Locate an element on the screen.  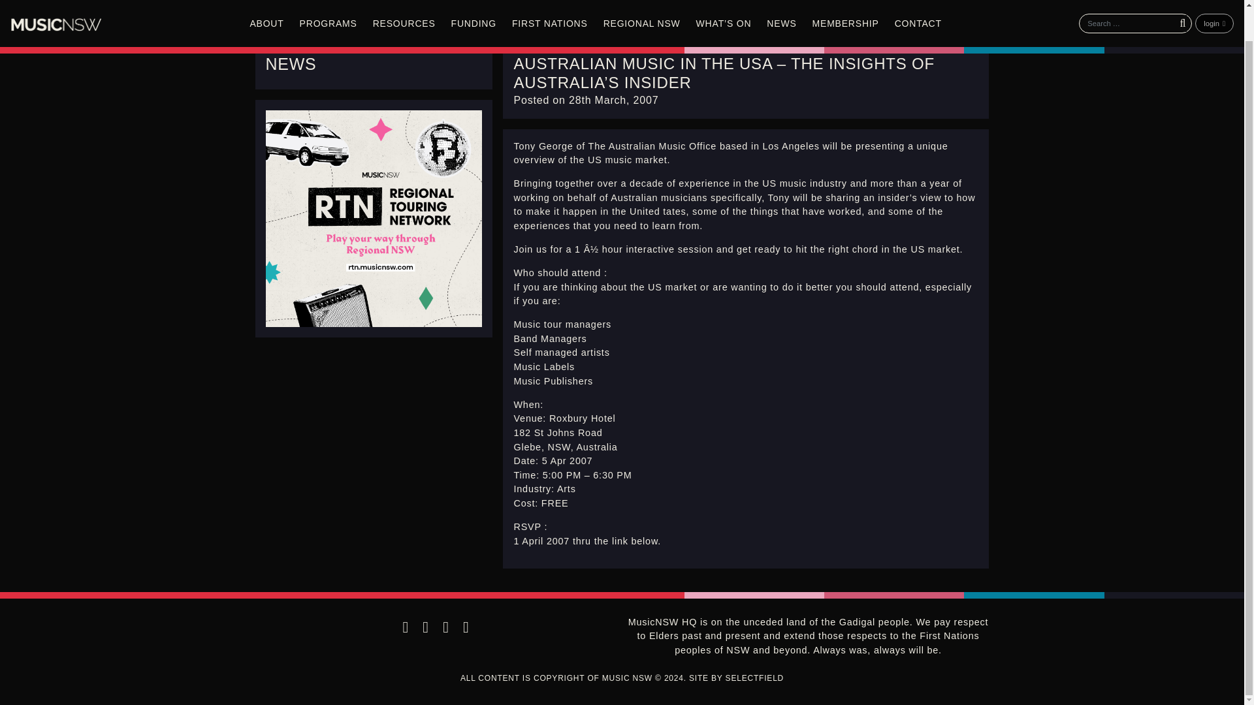
RESOURCES is located at coordinates (404, 1).